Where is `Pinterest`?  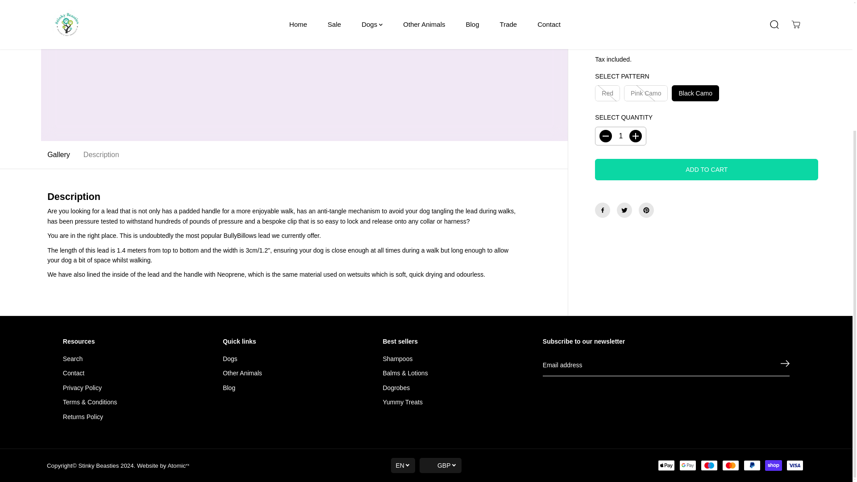
Pinterest is located at coordinates (646, 83).